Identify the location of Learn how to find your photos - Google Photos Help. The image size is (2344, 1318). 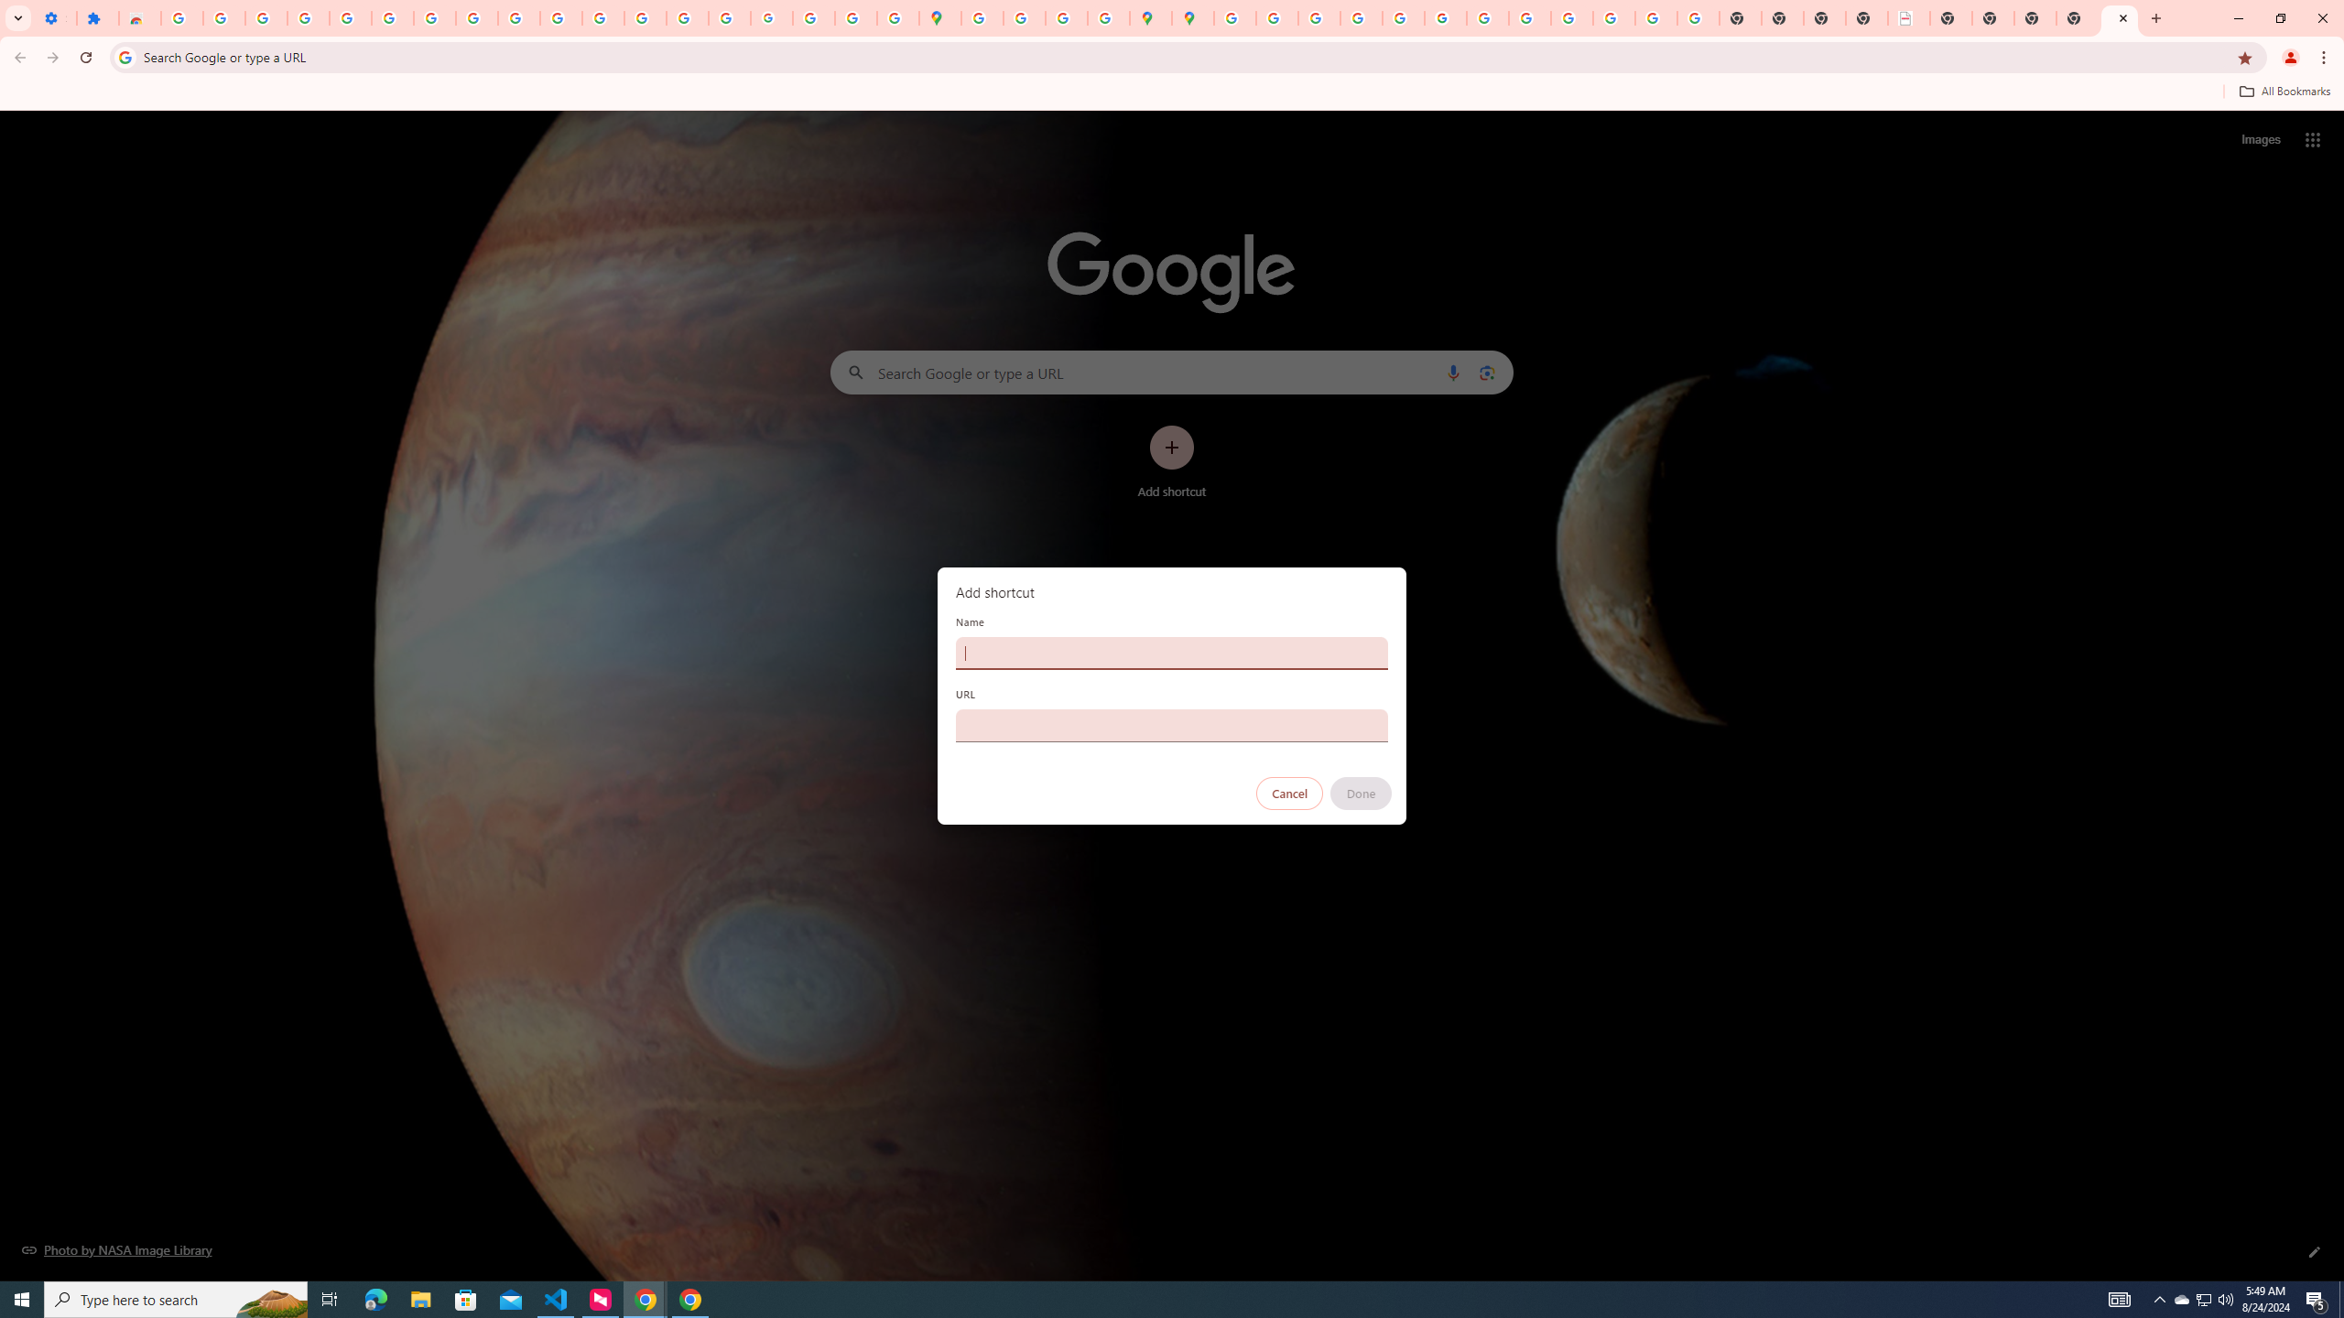
(308, 18).